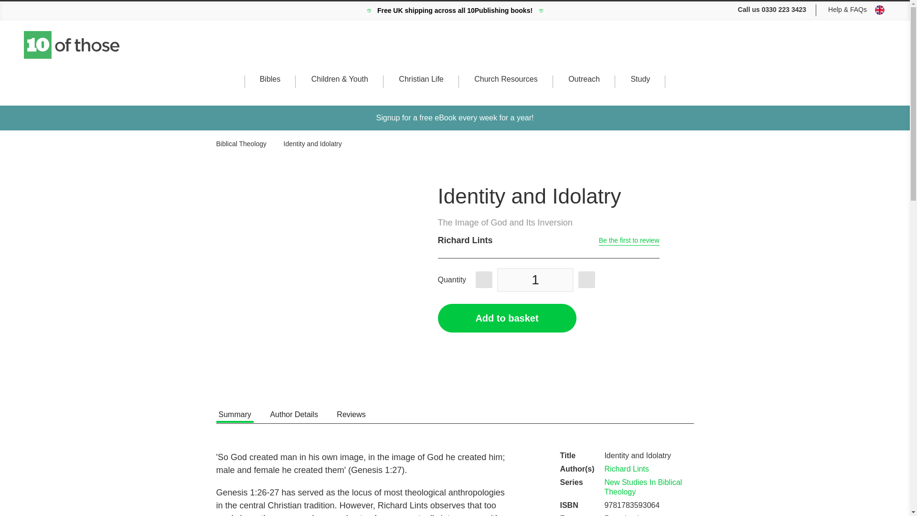 Image resolution: width=917 pixels, height=516 pixels. What do you see at coordinates (421, 88) in the screenshot?
I see `Christian Life` at bounding box center [421, 88].